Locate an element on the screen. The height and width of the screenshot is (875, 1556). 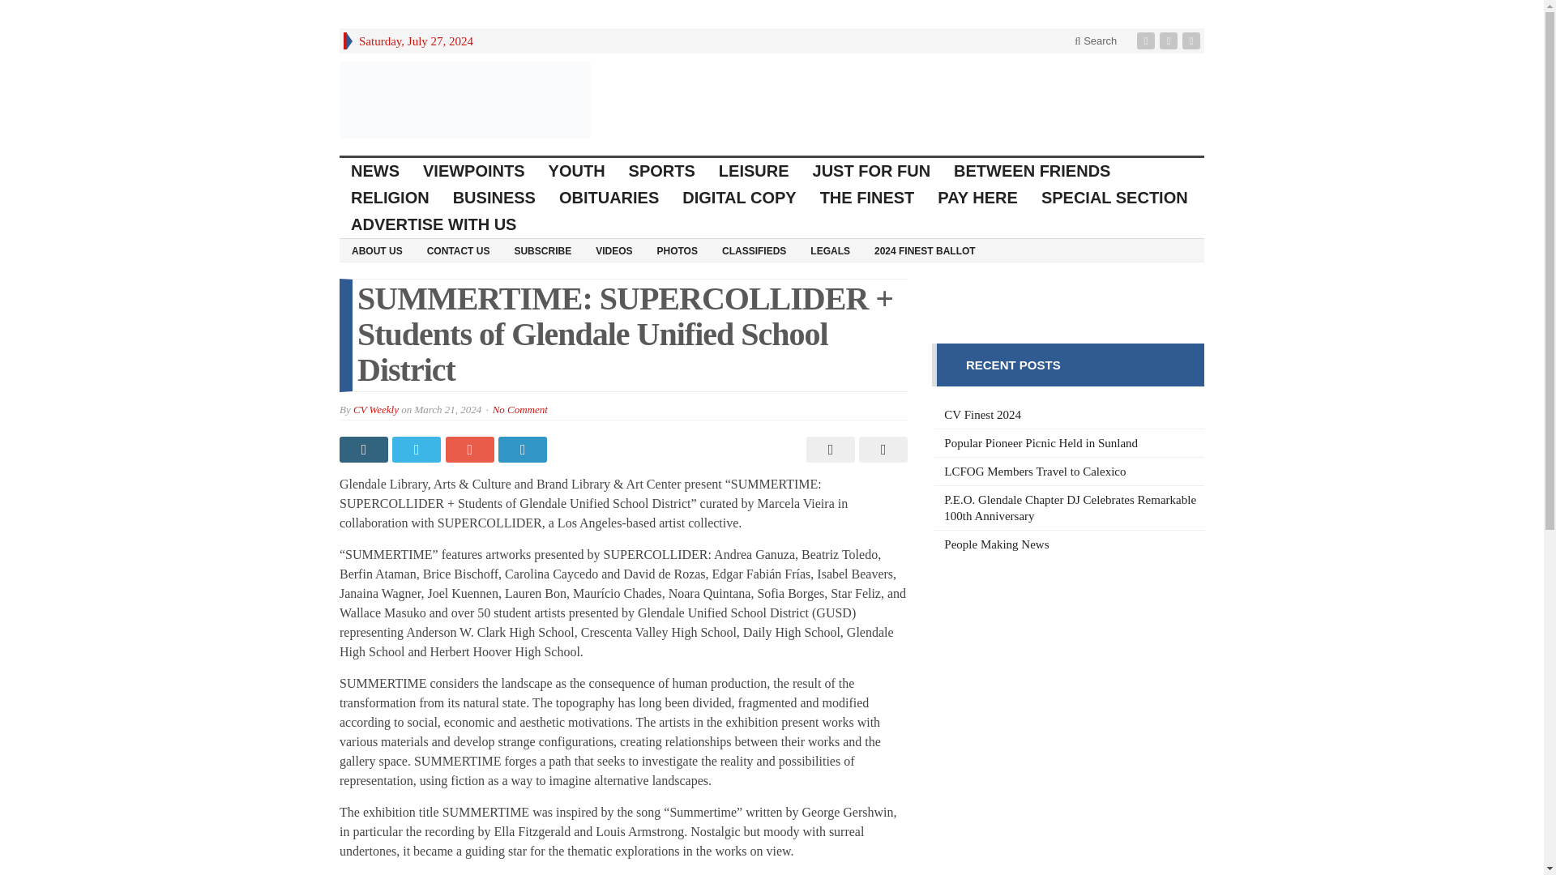
ABOUT US is located at coordinates (377, 250).